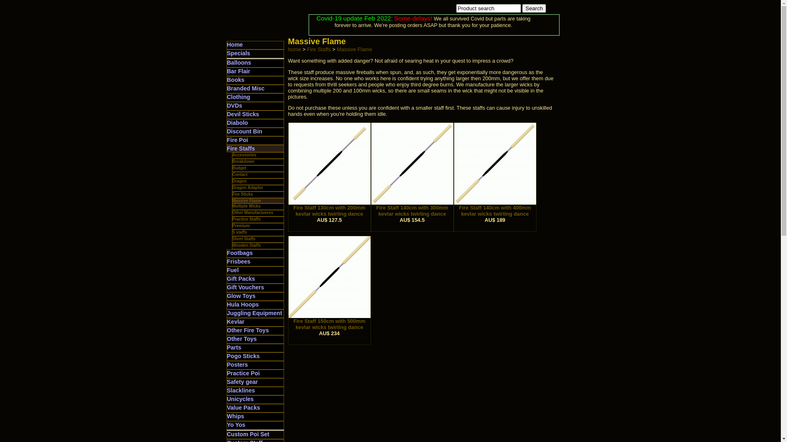 The height and width of the screenshot is (442, 787). Describe the element at coordinates (239, 71) in the screenshot. I see `Bar Flair` at that location.